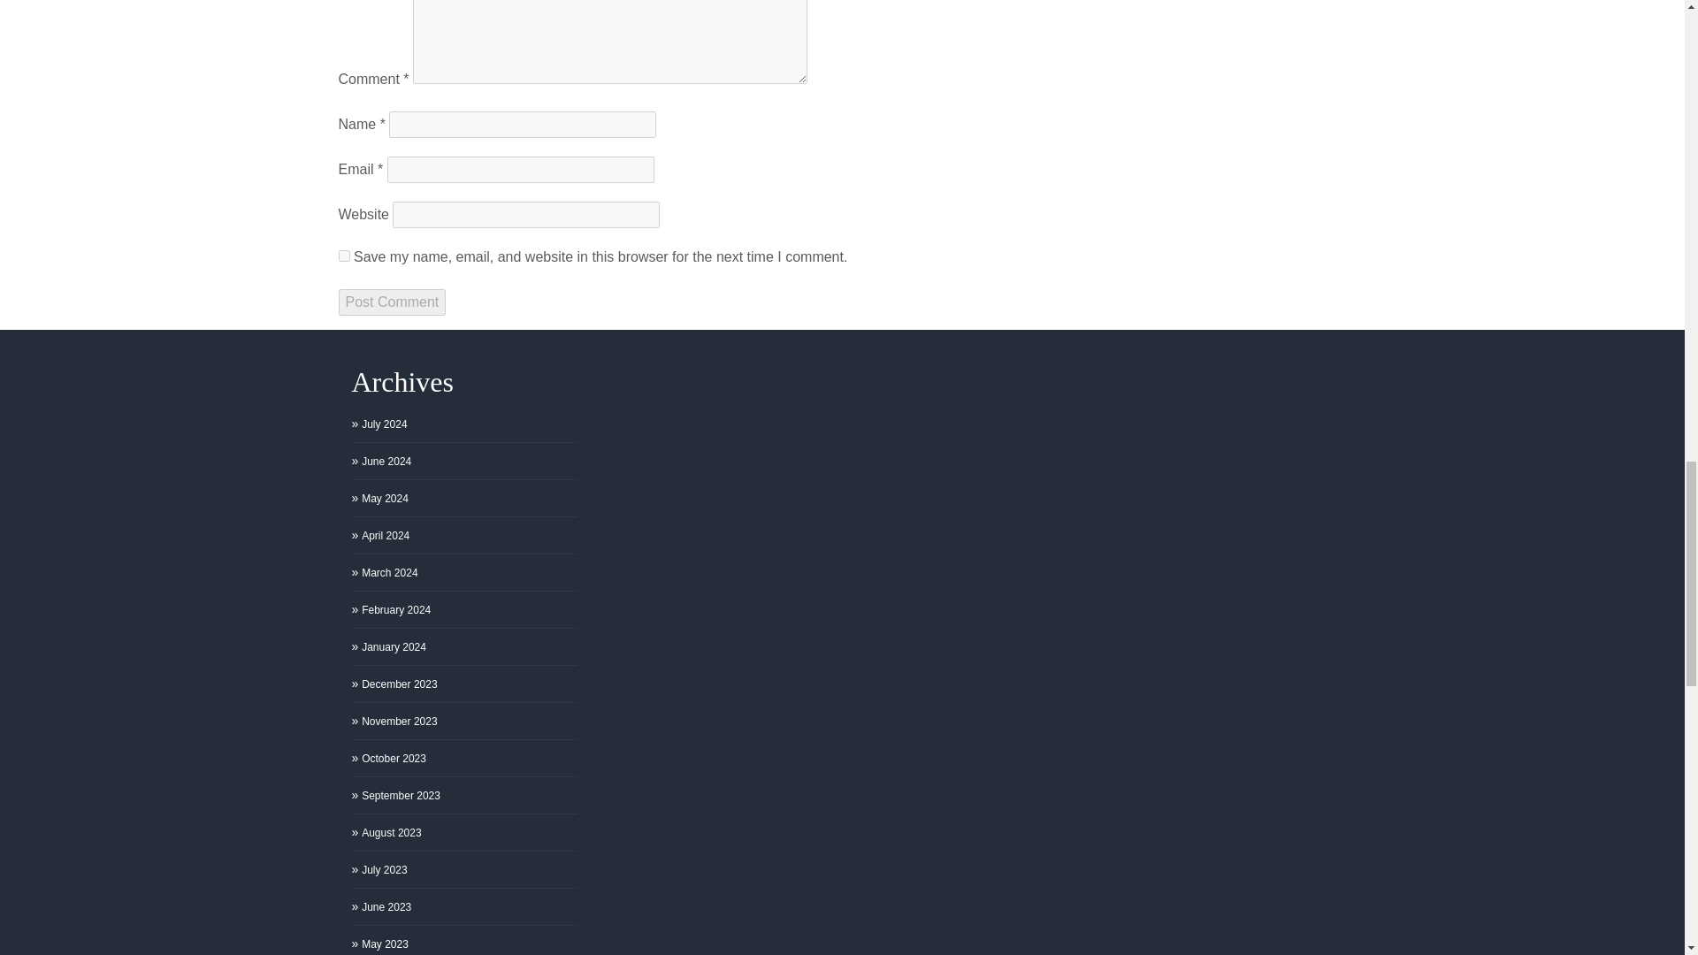  Describe the element at coordinates (343, 255) in the screenshot. I see `yes` at that location.